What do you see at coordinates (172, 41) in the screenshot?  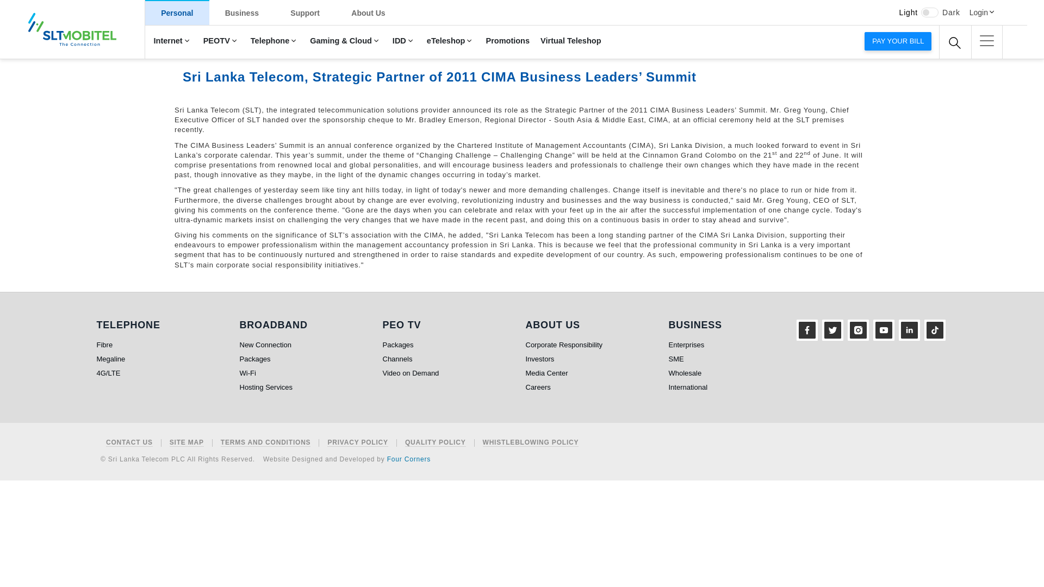 I see `Internet` at bounding box center [172, 41].